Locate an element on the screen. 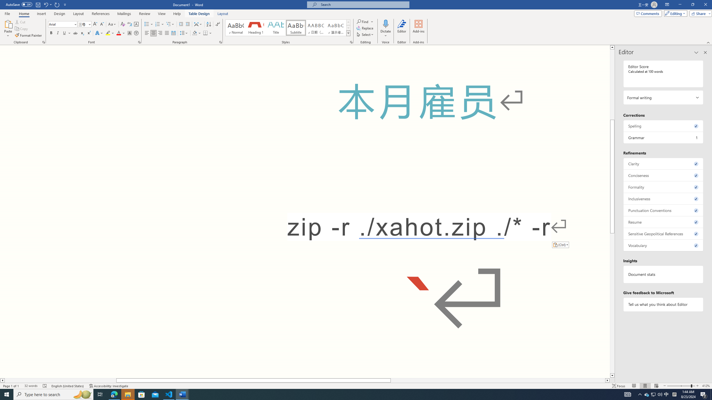 Image resolution: width=712 pixels, height=400 pixels. Undo Paste is located at coordinates (47, 4).